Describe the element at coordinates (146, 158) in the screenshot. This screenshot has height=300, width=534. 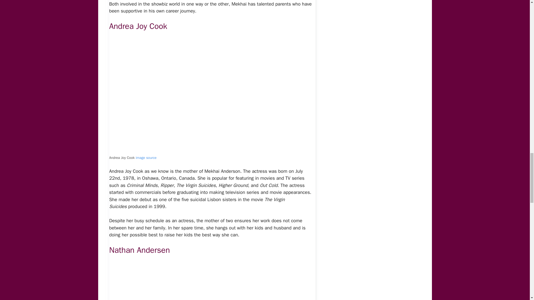
I see `image source` at that location.